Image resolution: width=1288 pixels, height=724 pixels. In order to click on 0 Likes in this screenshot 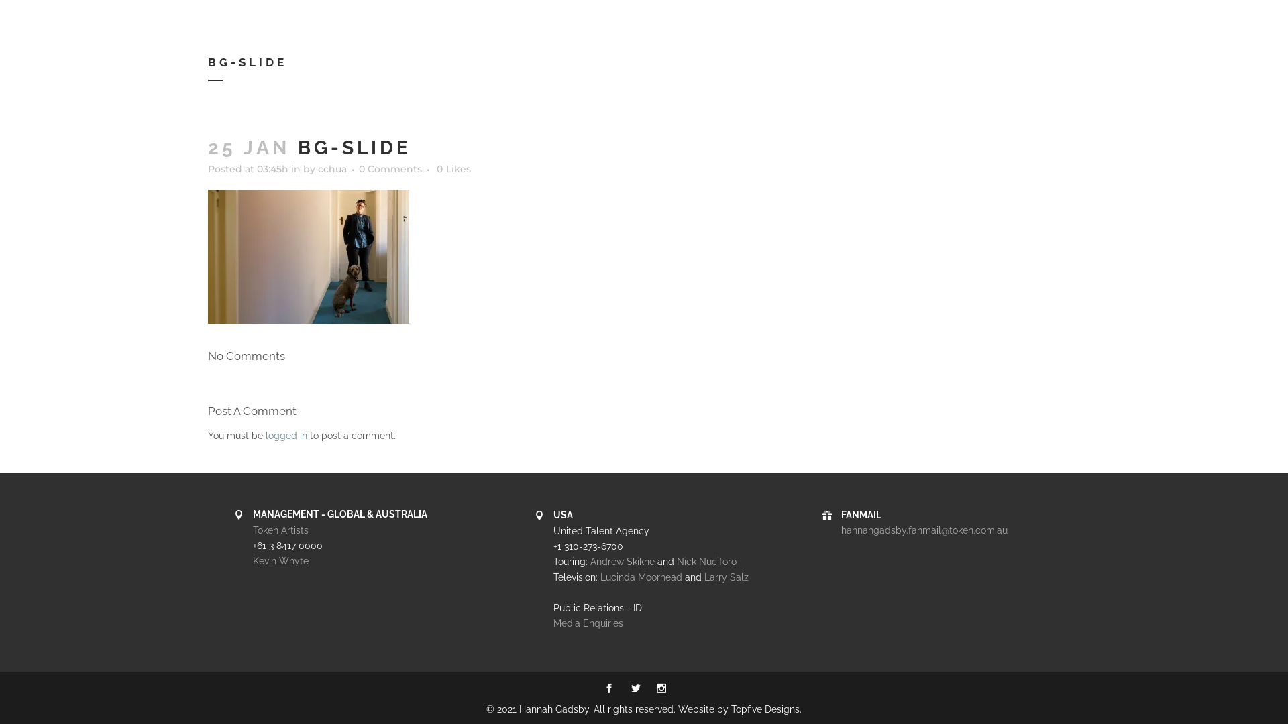, I will do `click(453, 169)`.